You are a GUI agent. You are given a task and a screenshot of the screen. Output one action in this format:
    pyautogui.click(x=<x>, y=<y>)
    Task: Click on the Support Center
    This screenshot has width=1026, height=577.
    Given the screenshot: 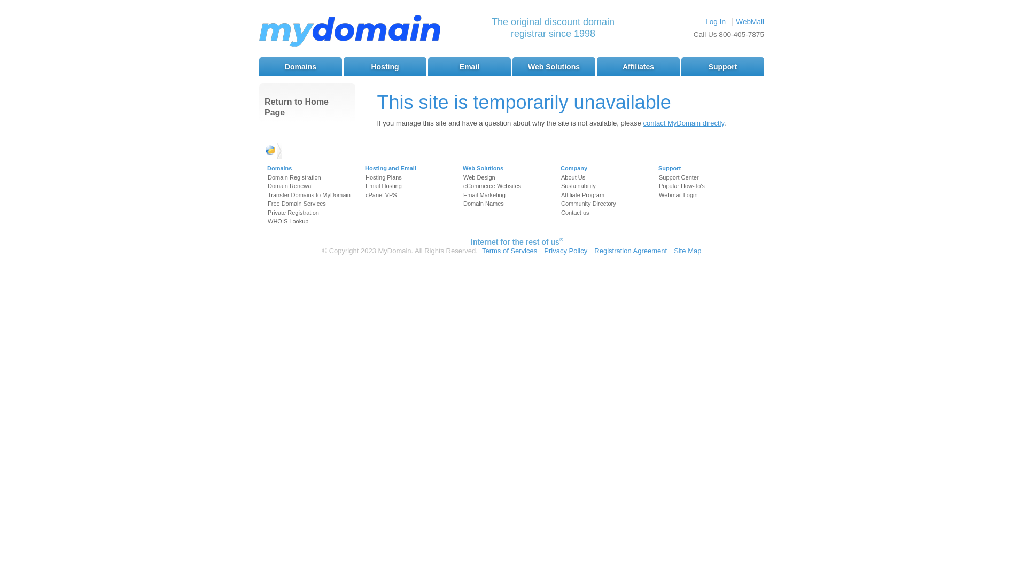 What is the action you would take?
    pyautogui.click(x=679, y=177)
    